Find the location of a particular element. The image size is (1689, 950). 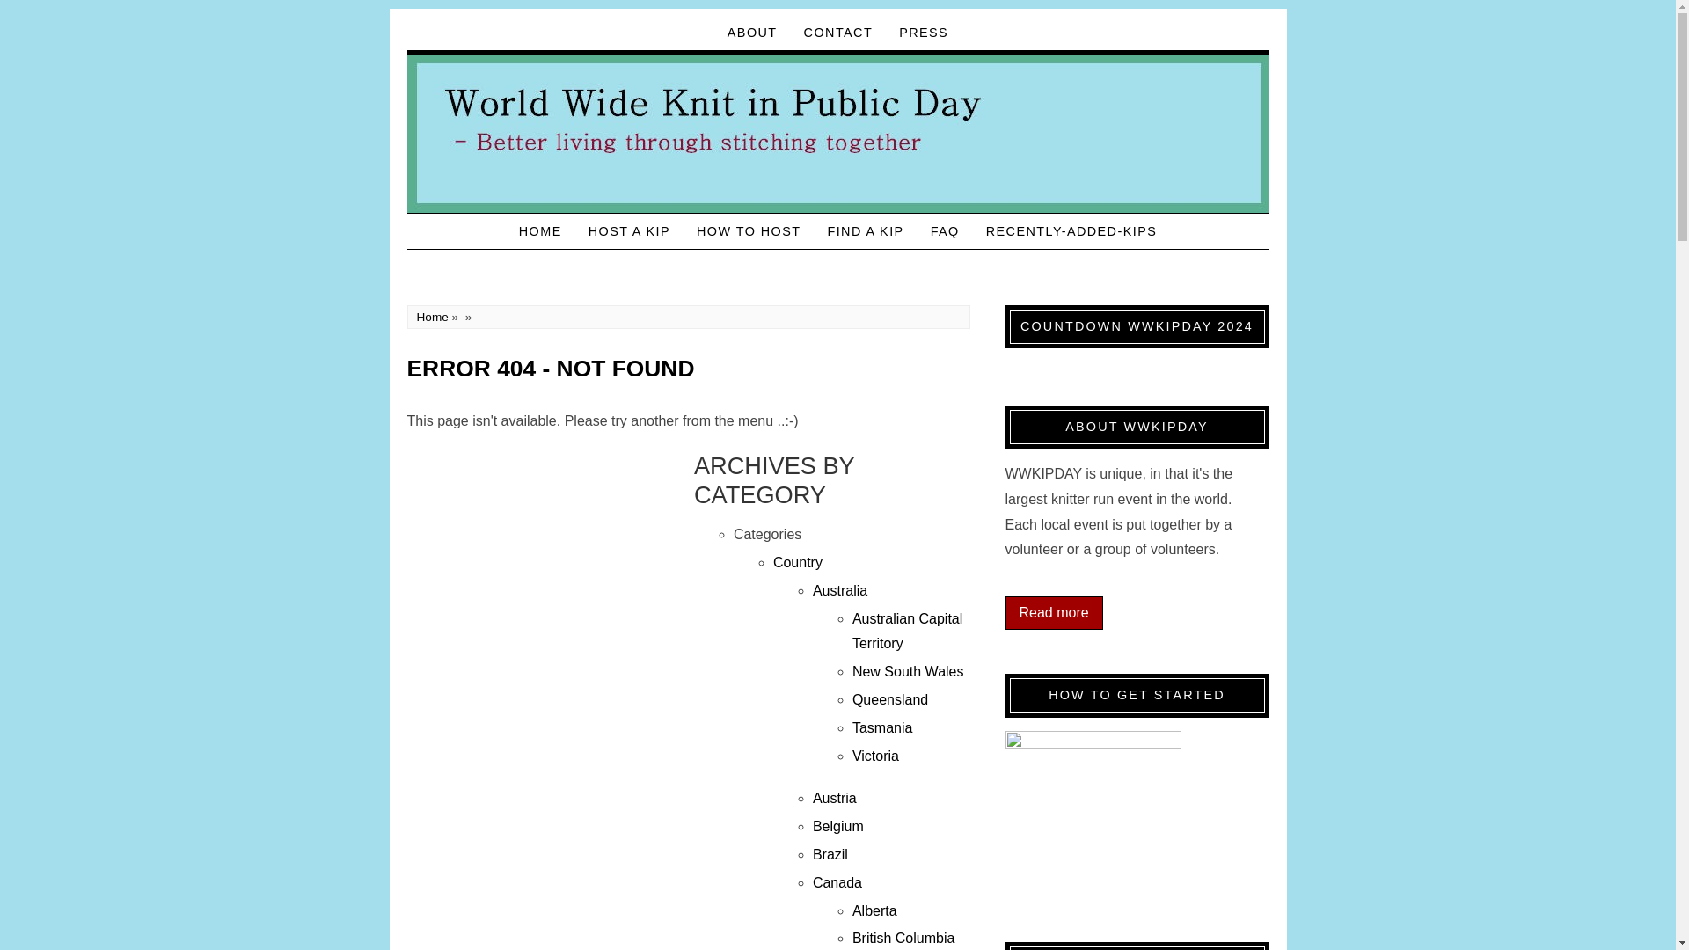

HOST A KIP is located at coordinates (630, 230).